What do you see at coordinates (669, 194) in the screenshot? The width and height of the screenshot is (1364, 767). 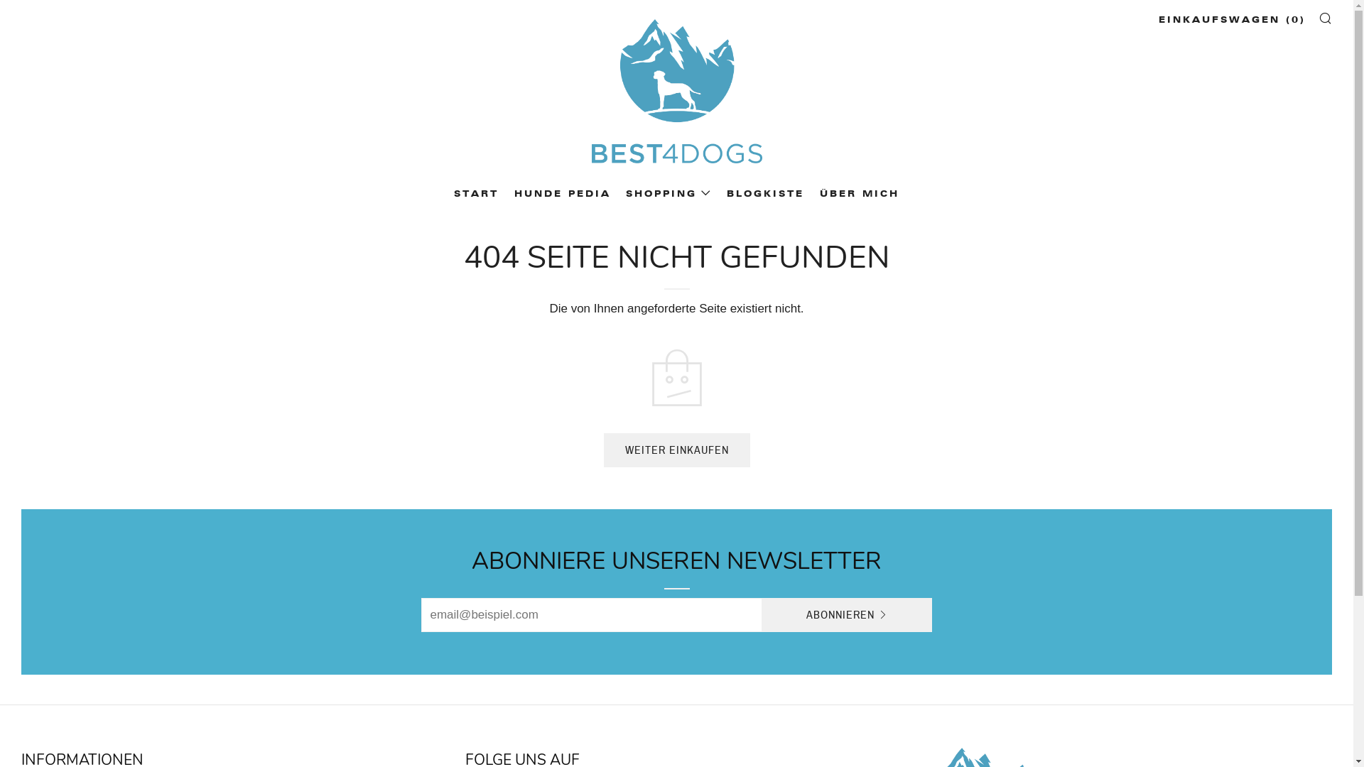 I see `SHOPPING` at bounding box center [669, 194].